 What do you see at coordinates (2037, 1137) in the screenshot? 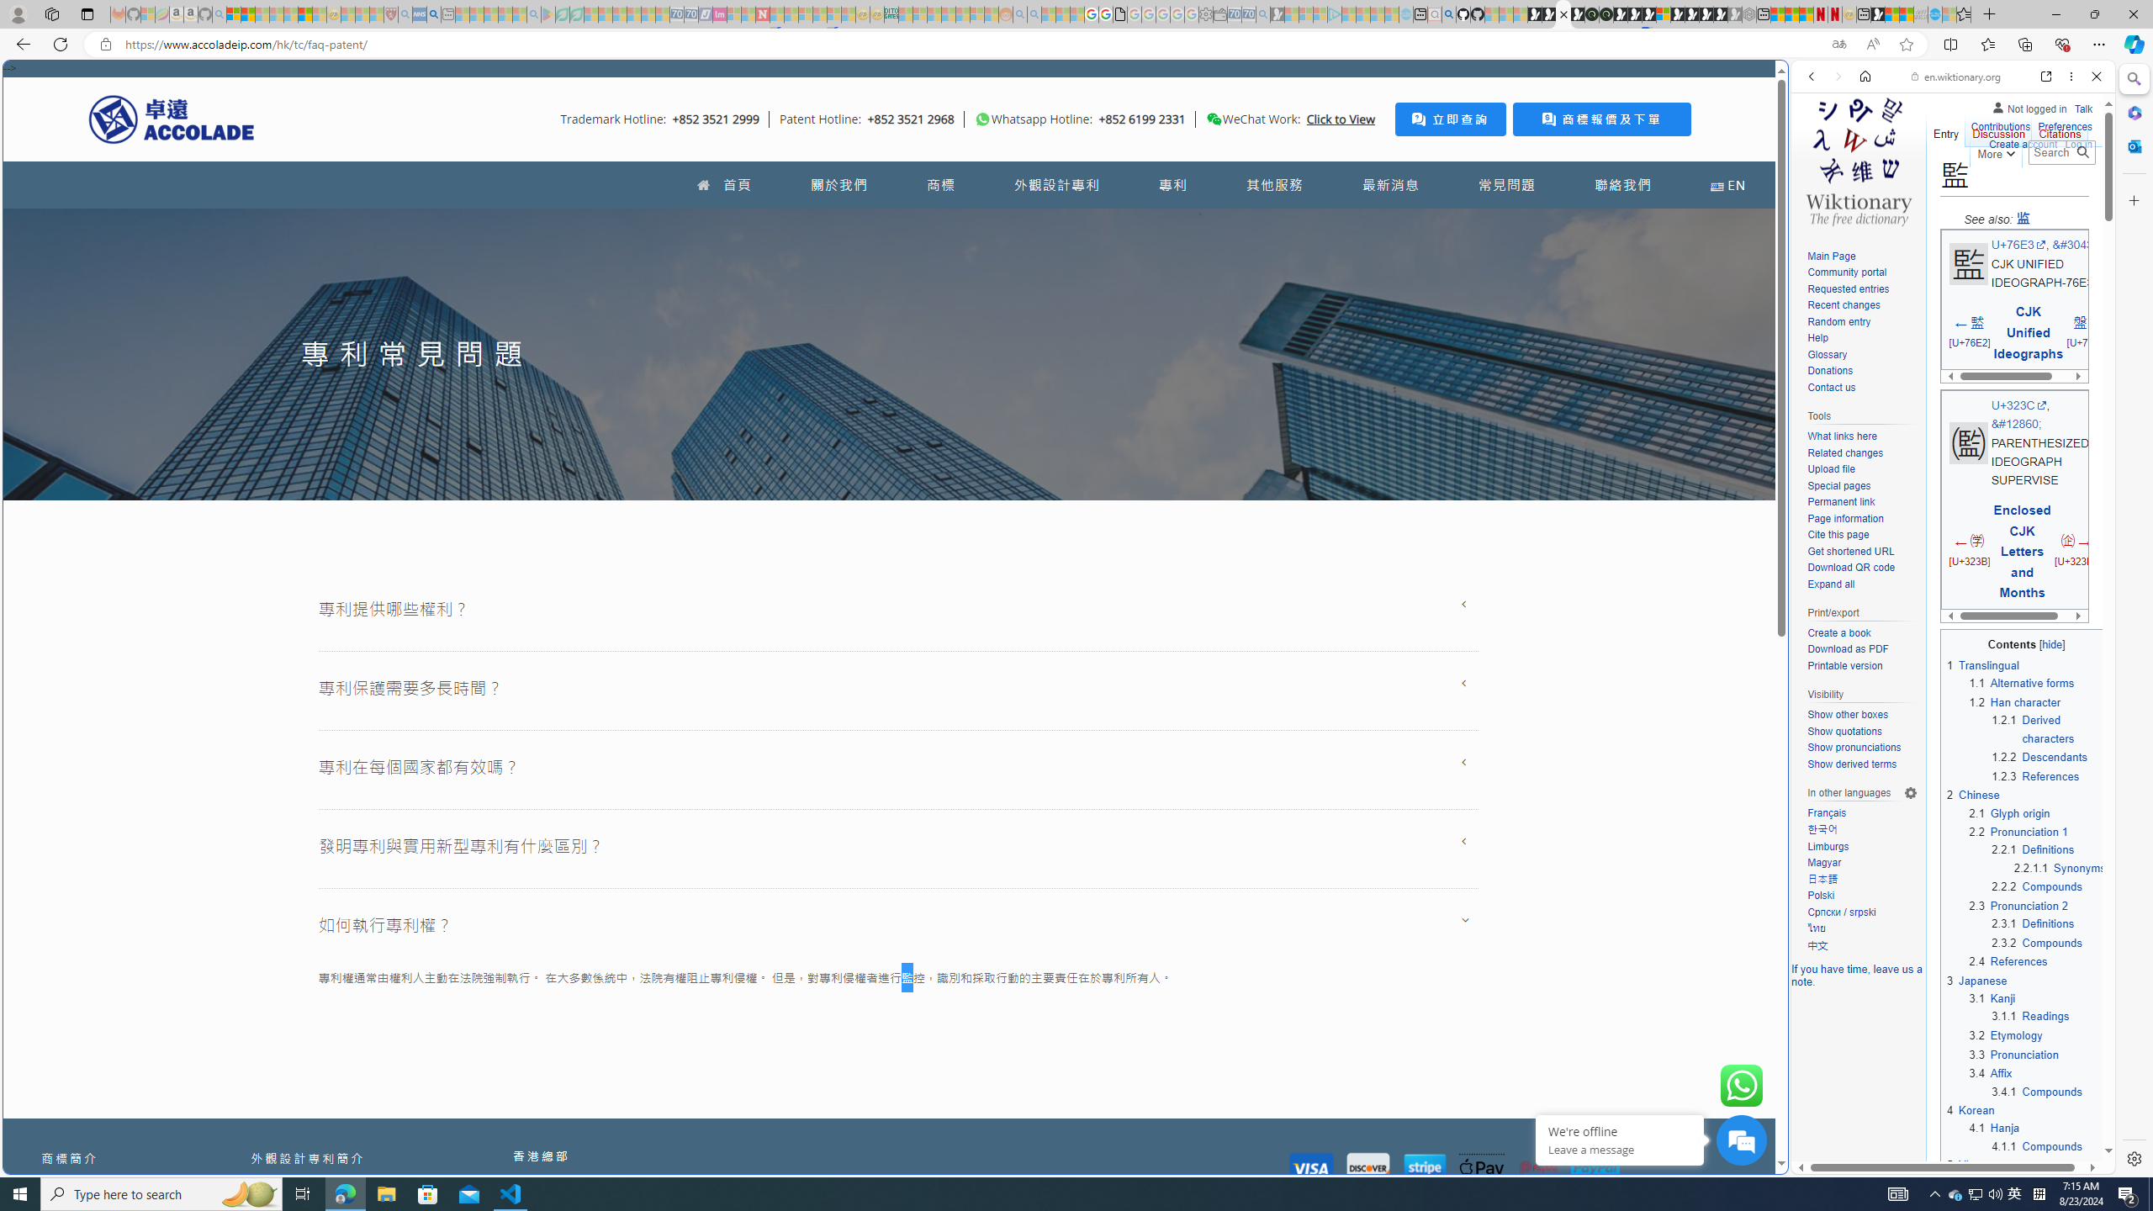
I see `4.1Hanja4.1.1Compounds` at bounding box center [2037, 1137].